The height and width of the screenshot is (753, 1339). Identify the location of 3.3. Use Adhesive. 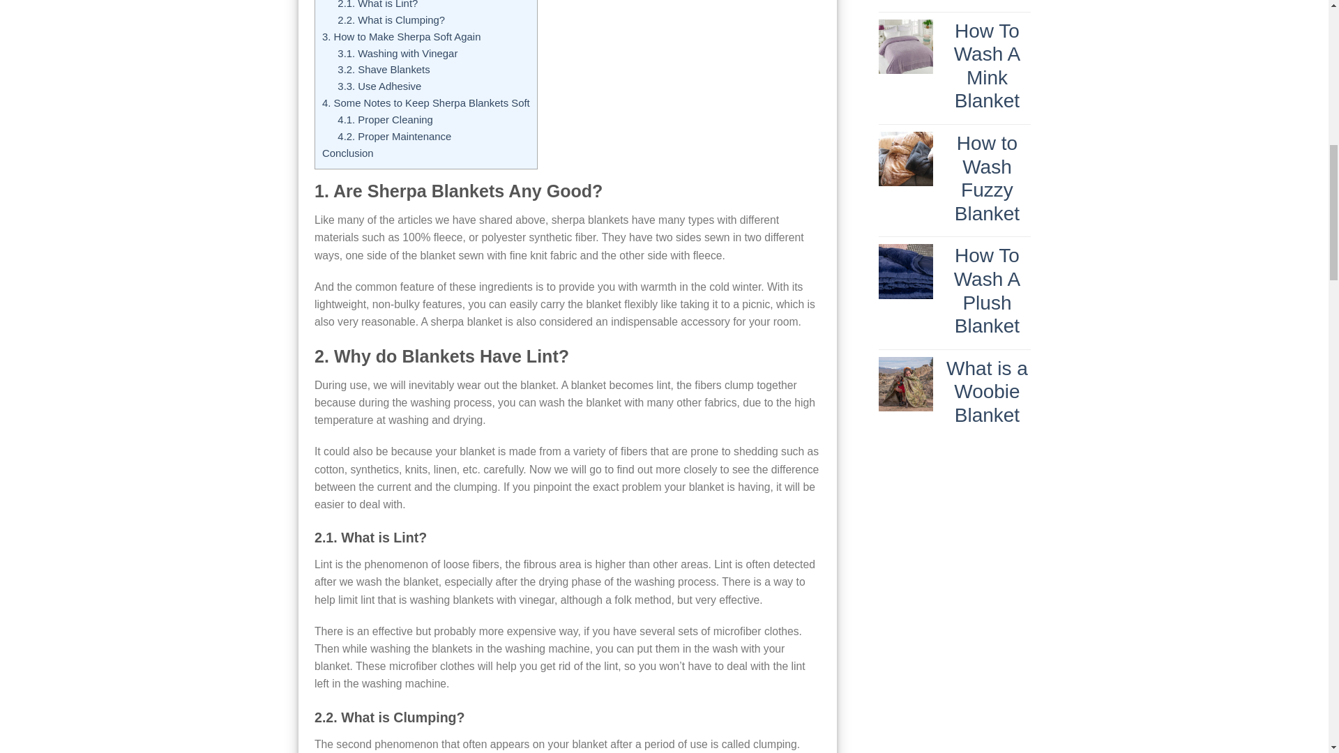
(379, 86).